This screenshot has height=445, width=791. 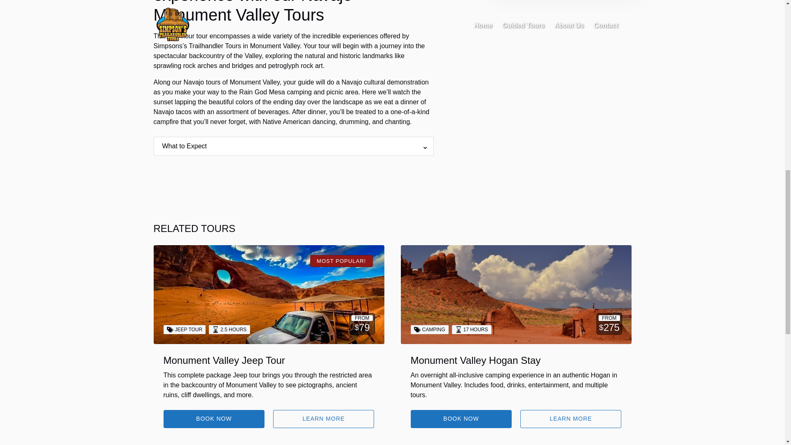 What do you see at coordinates (323, 419) in the screenshot?
I see `LEARN MORE` at bounding box center [323, 419].